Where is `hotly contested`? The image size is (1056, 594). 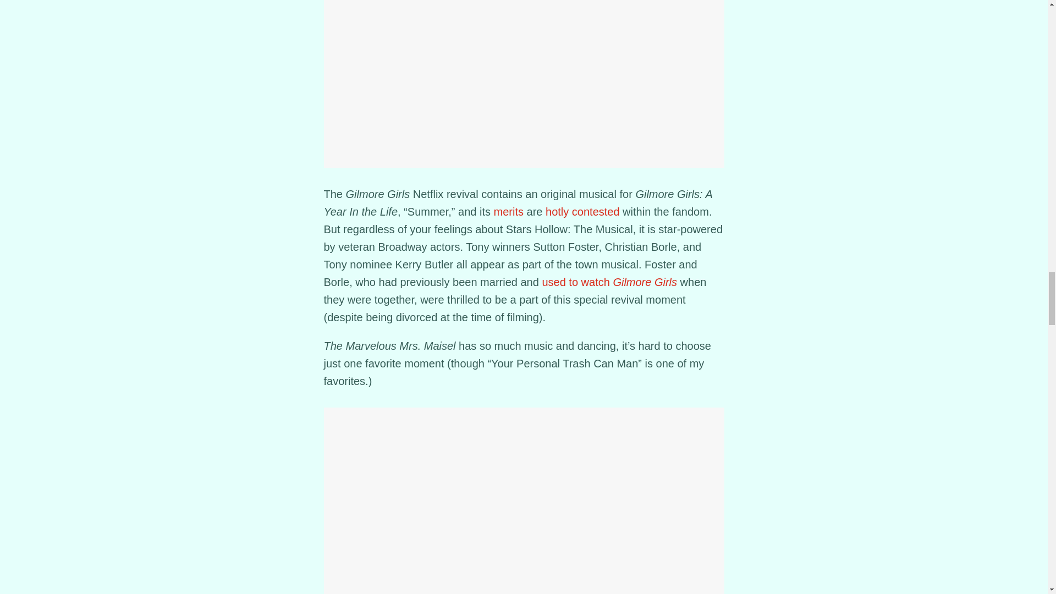
hotly contested is located at coordinates (583, 211).